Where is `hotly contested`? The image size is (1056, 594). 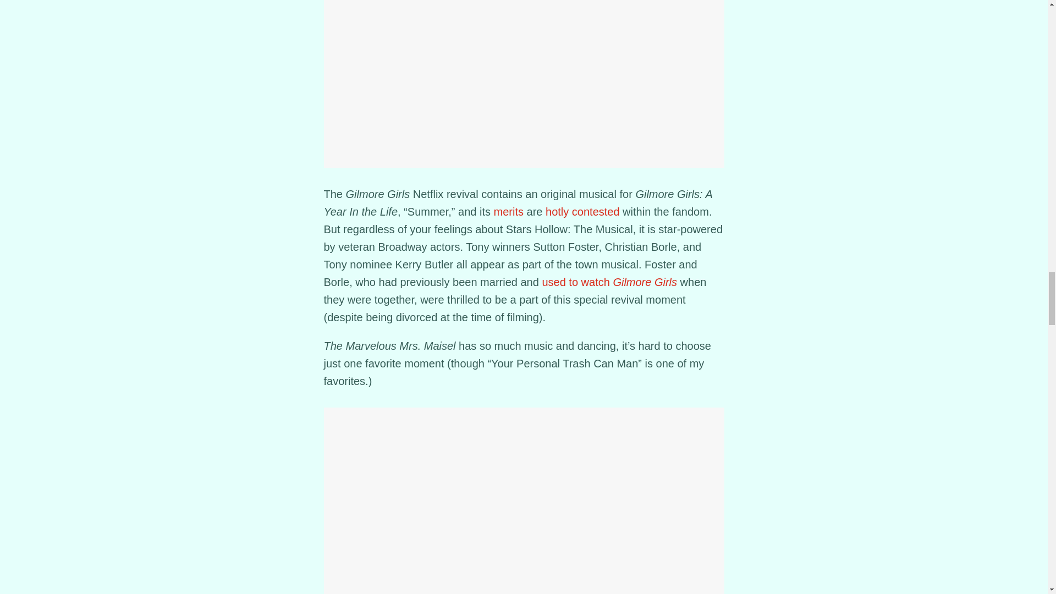
hotly contested is located at coordinates (583, 211).